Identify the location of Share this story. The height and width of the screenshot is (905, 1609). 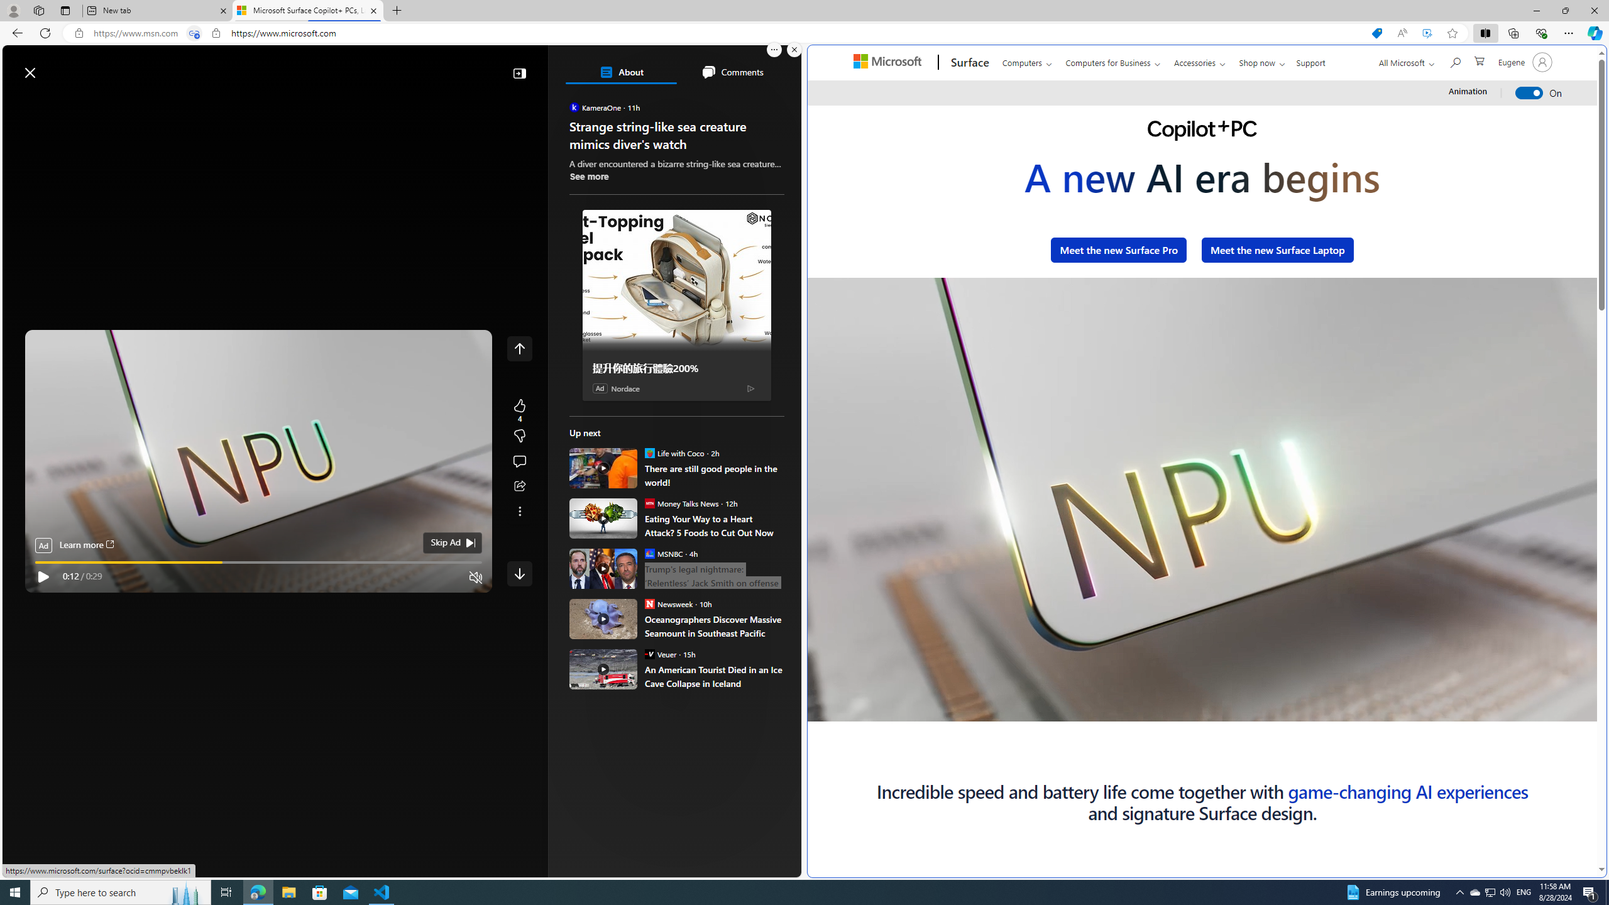
(519, 486).